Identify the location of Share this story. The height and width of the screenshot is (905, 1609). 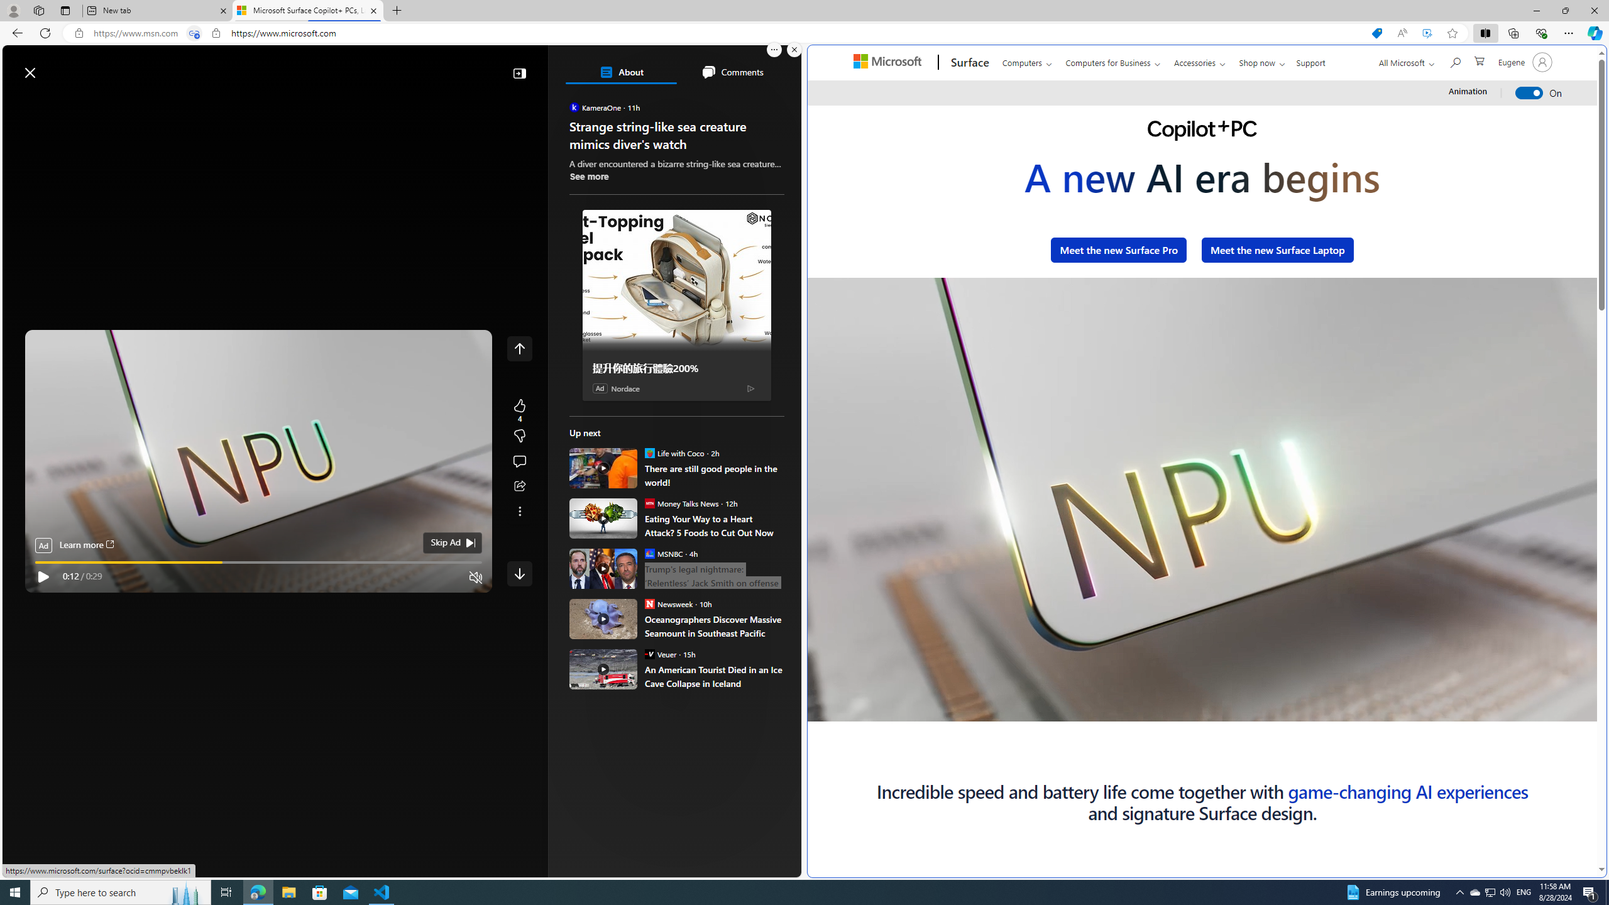
(519, 486).